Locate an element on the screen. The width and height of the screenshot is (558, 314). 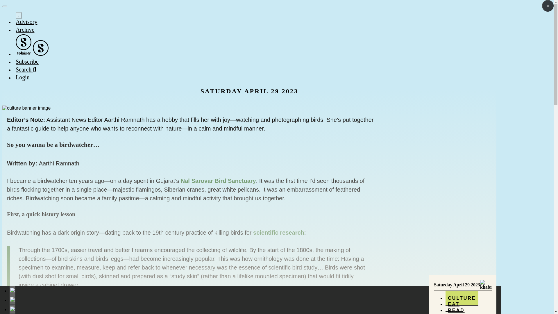
Menu is located at coordinates (19, 15).